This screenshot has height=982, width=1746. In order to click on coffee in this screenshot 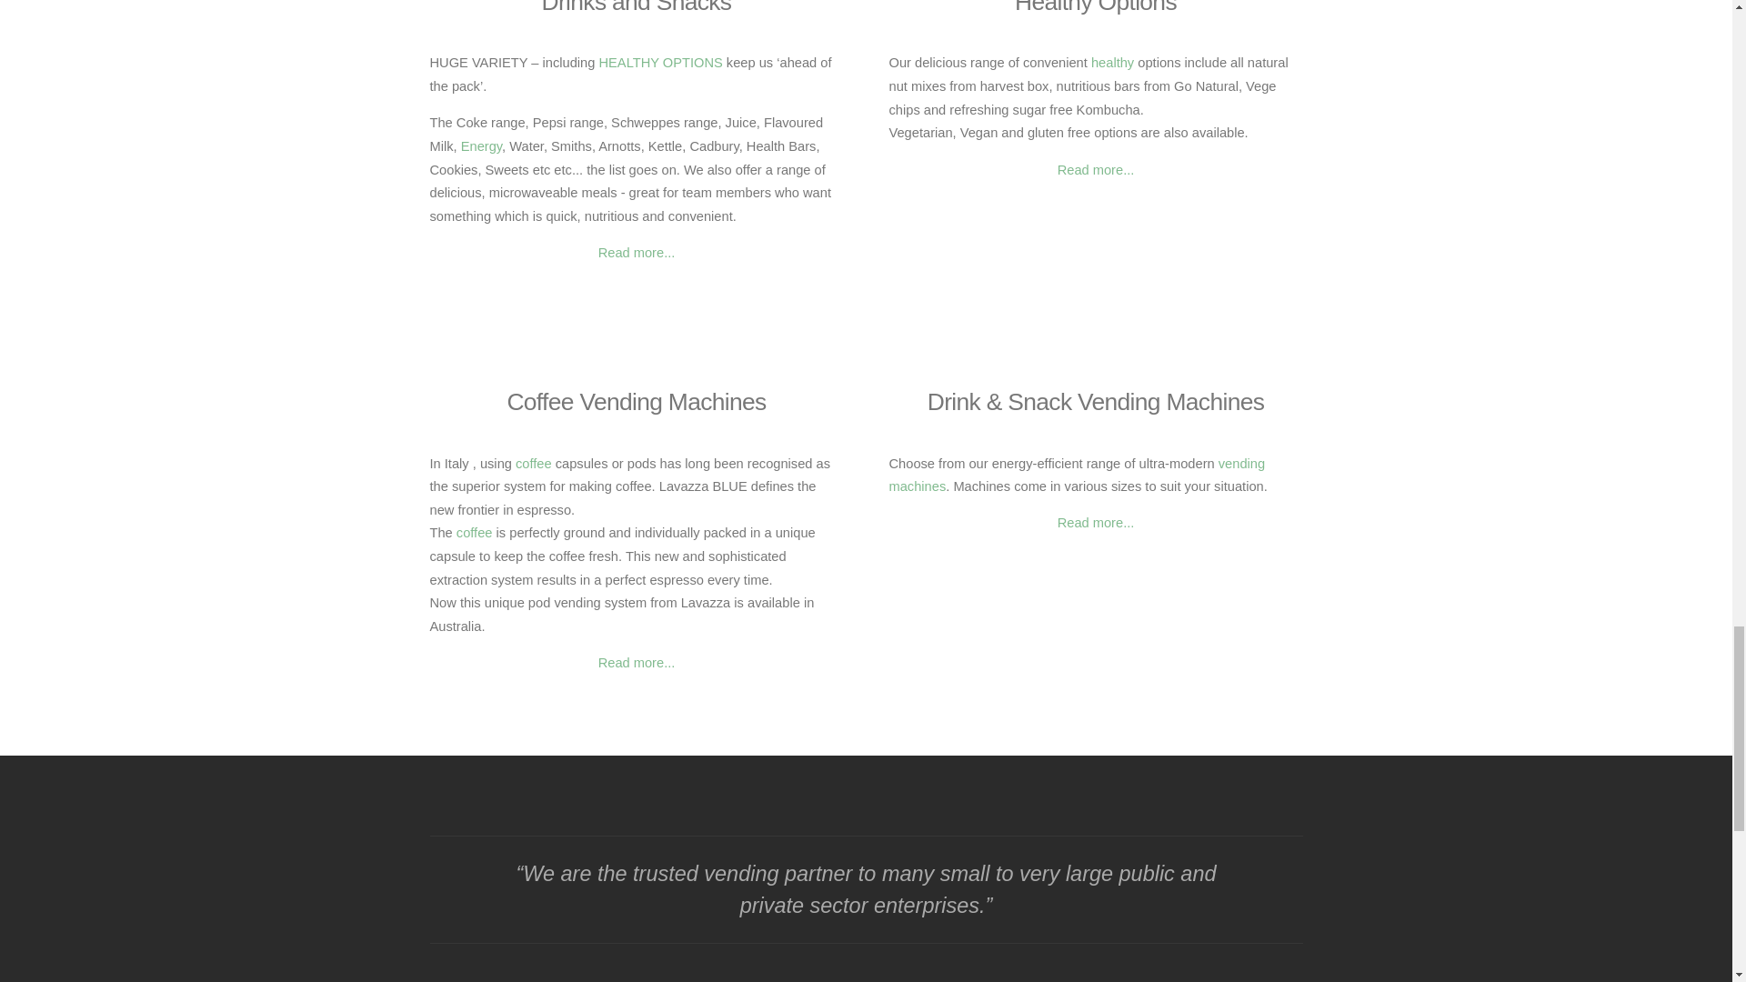, I will do `click(474, 533)`.